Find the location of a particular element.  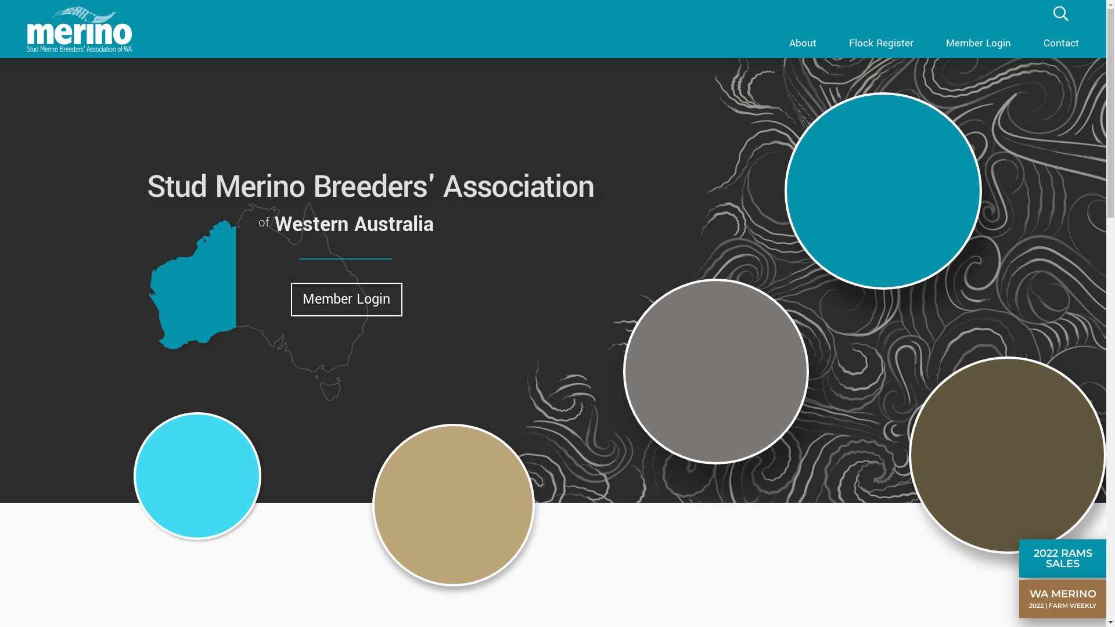

Flock Register is located at coordinates (882, 42).